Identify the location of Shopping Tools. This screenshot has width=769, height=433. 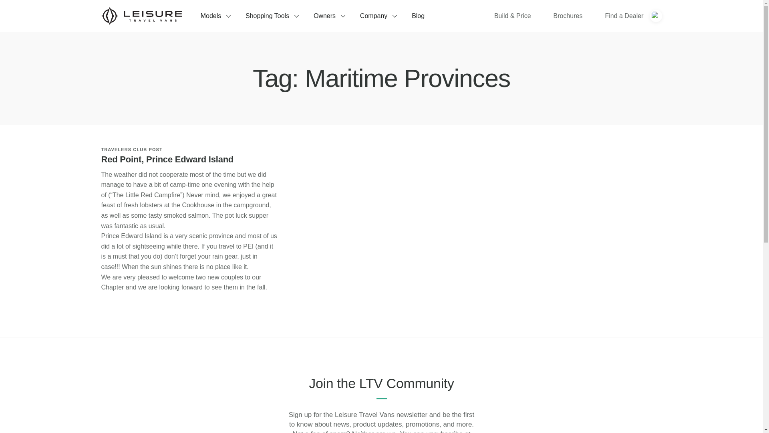
(272, 16).